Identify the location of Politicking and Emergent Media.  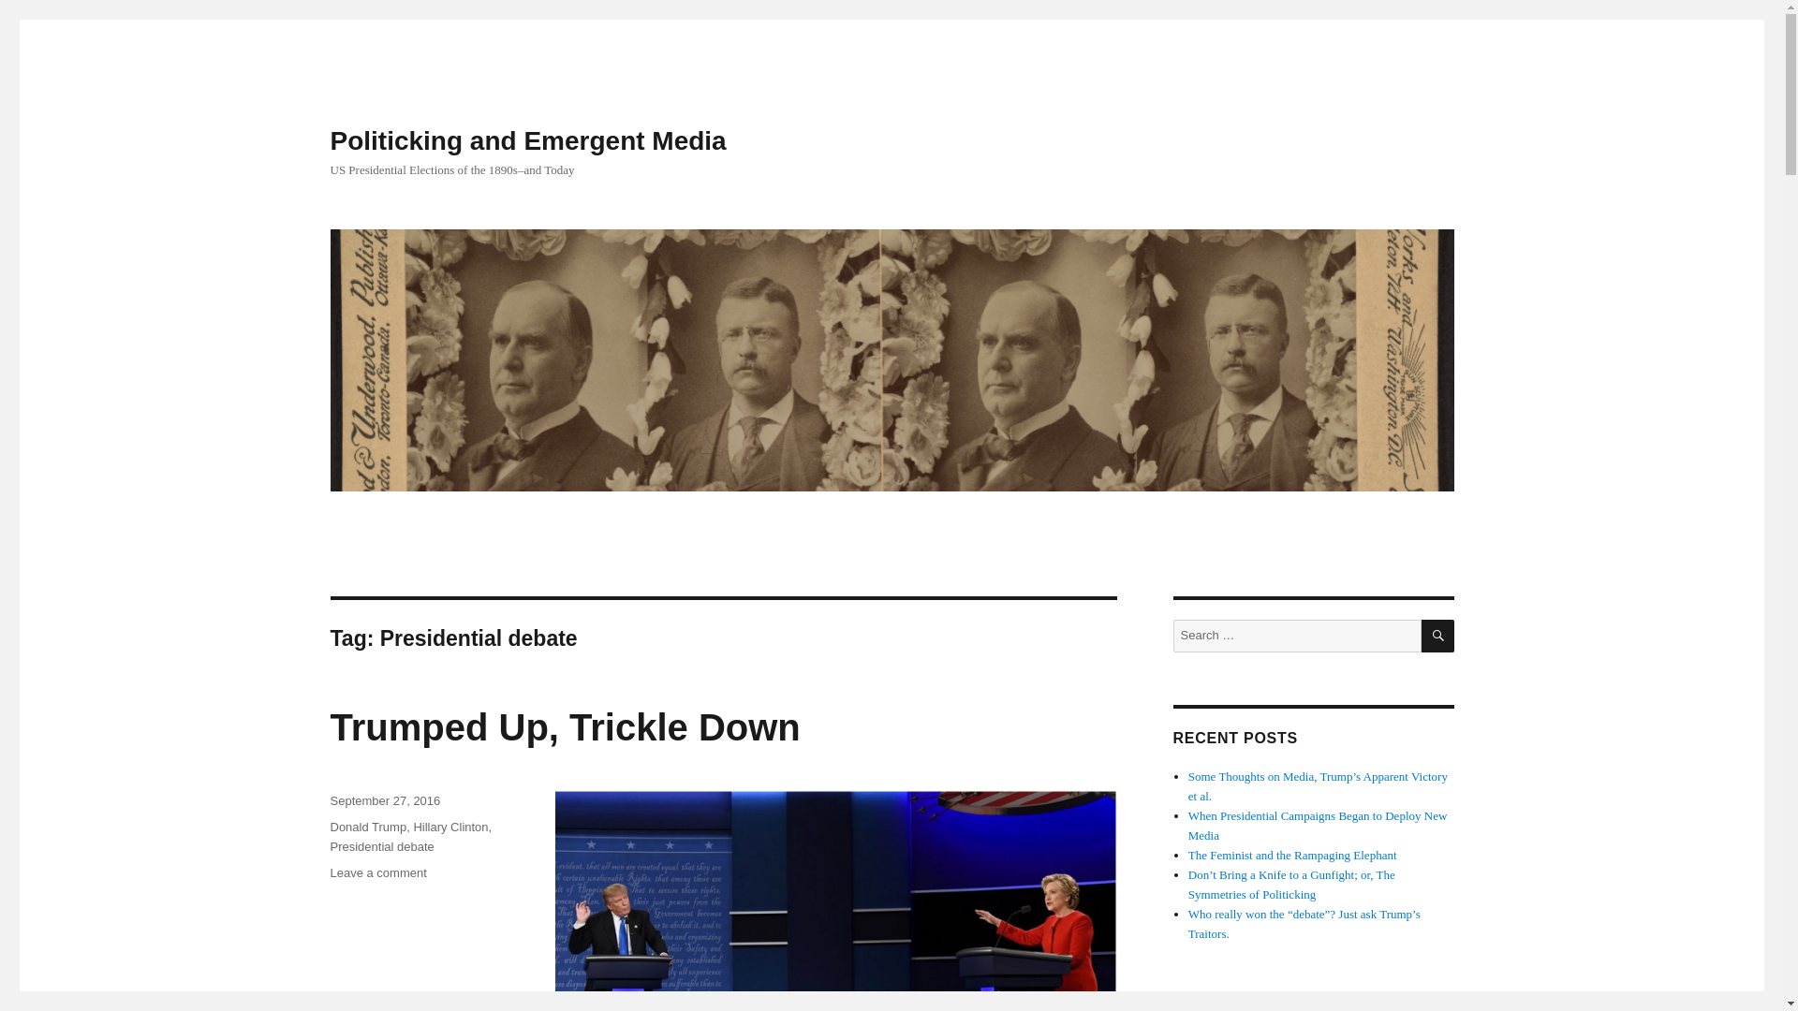
(367, 827).